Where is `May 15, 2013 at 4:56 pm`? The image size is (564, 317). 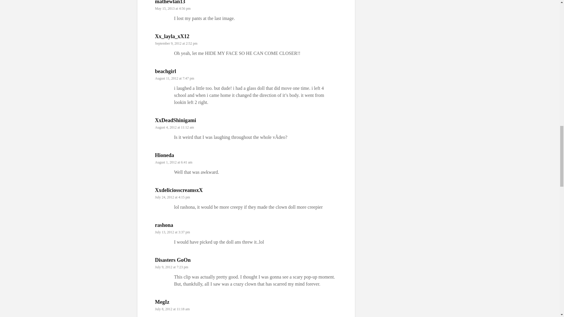 May 15, 2013 at 4:56 pm is located at coordinates (173, 8).